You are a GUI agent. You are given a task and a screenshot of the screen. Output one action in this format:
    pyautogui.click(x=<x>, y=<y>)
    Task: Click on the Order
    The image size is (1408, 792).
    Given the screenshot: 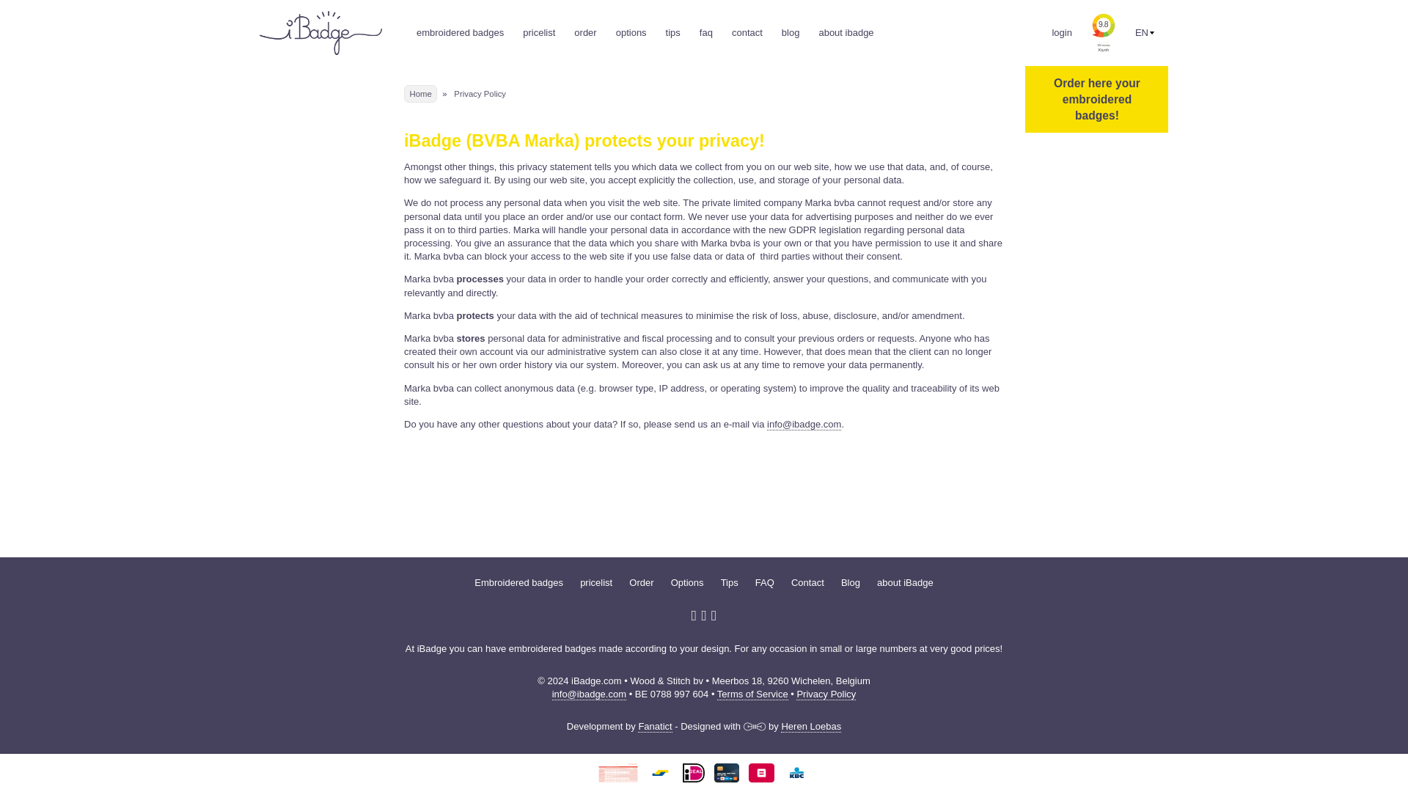 What is the action you would take?
    pyautogui.click(x=641, y=582)
    